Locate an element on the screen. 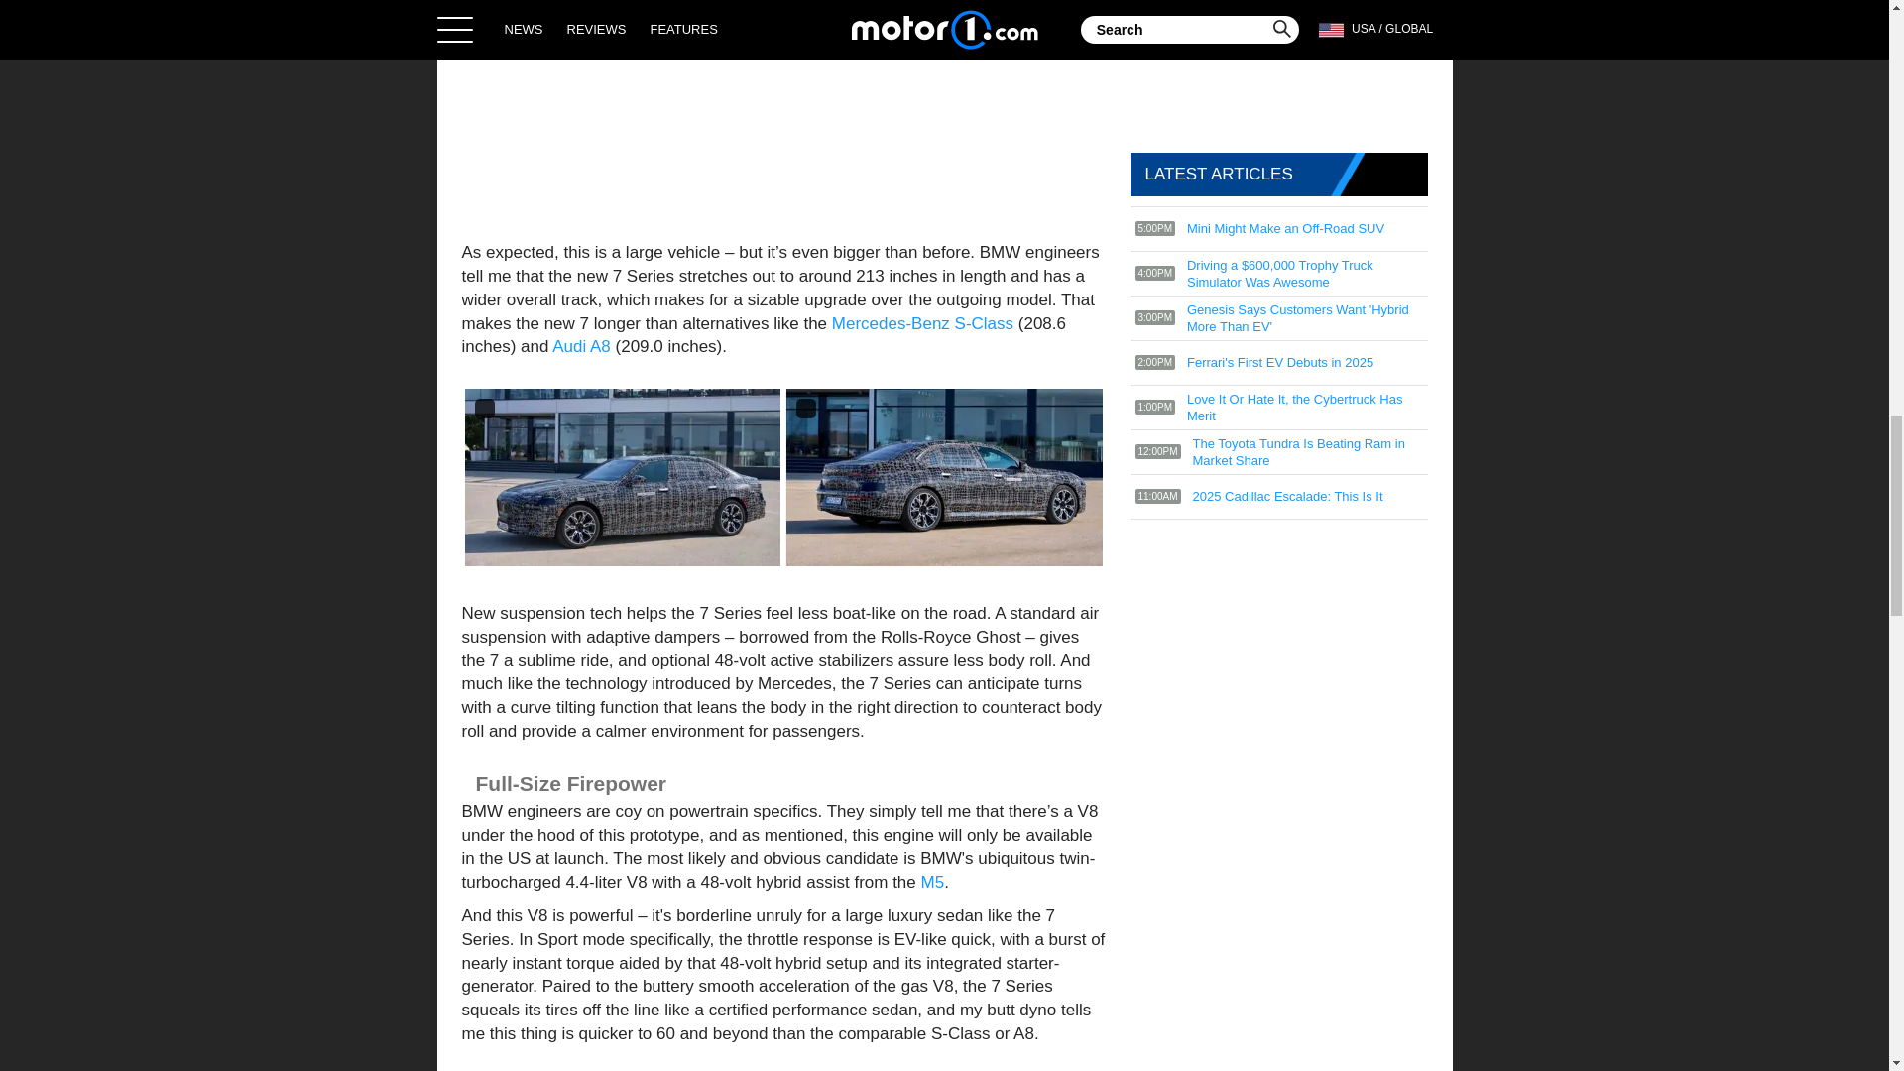 The height and width of the screenshot is (1071, 1904). Audi A8 is located at coordinates (581, 346).